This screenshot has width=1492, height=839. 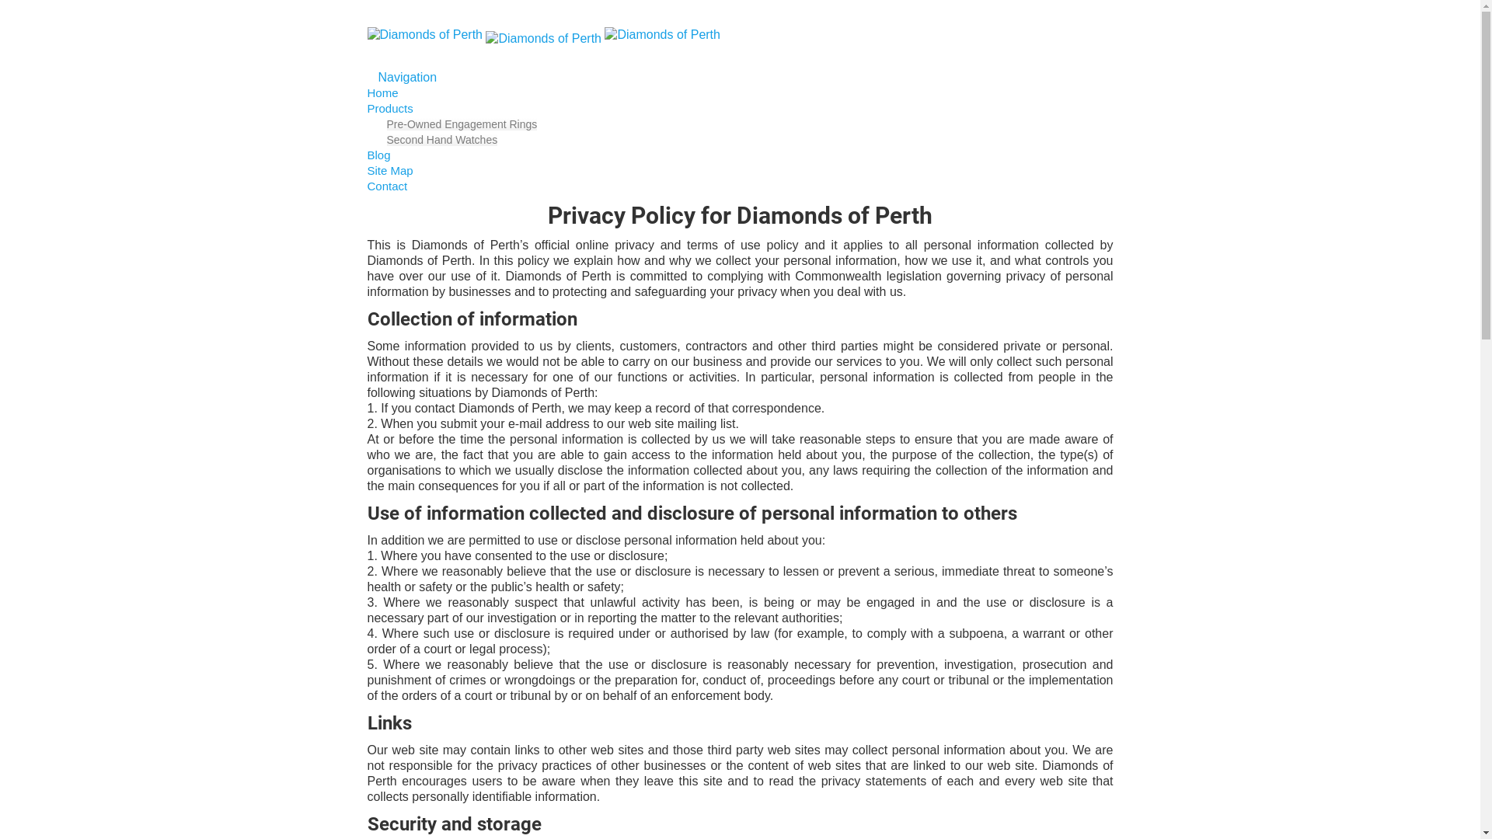 What do you see at coordinates (378, 155) in the screenshot?
I see `Blog` at bounding box center [378, 155].